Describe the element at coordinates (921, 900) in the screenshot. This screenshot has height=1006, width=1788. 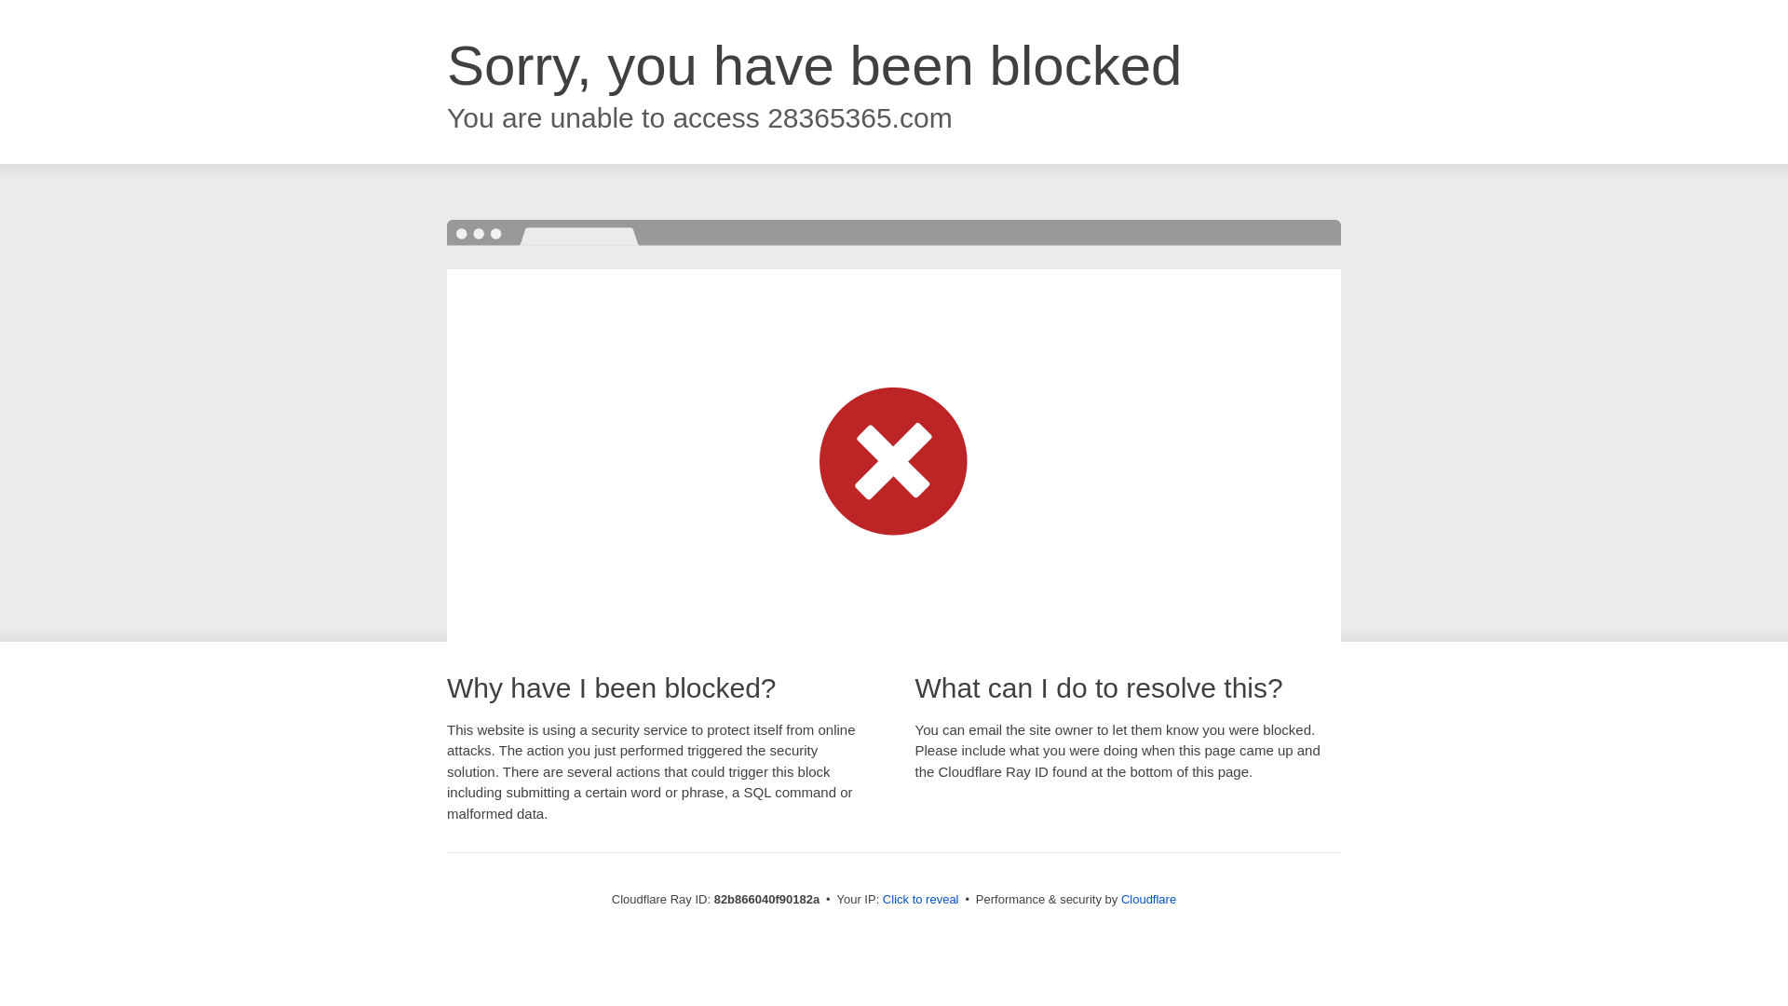
I see `Click to reveal` at that location.